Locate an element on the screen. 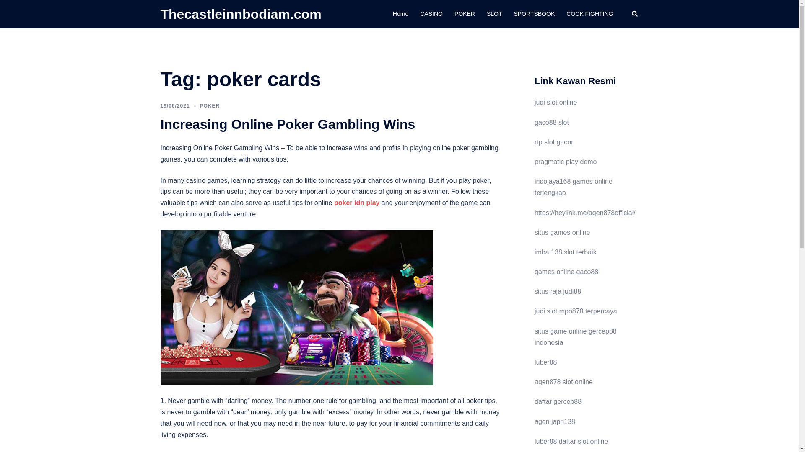 Image resolution: width=805 pixels, height=452 pixels. indojaya168 games online terlengkap is located at coordinates (574, 187).